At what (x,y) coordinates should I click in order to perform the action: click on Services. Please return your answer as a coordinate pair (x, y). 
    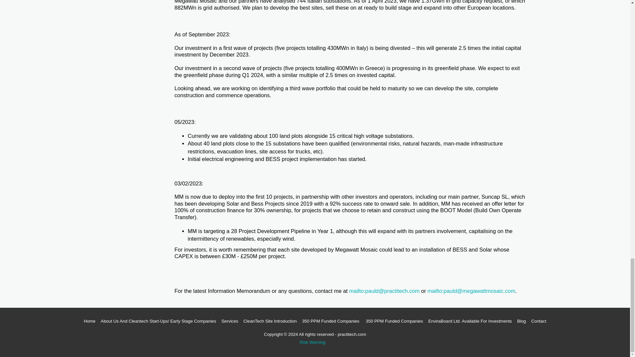
    Looking at the image, I should click on (230, 321).